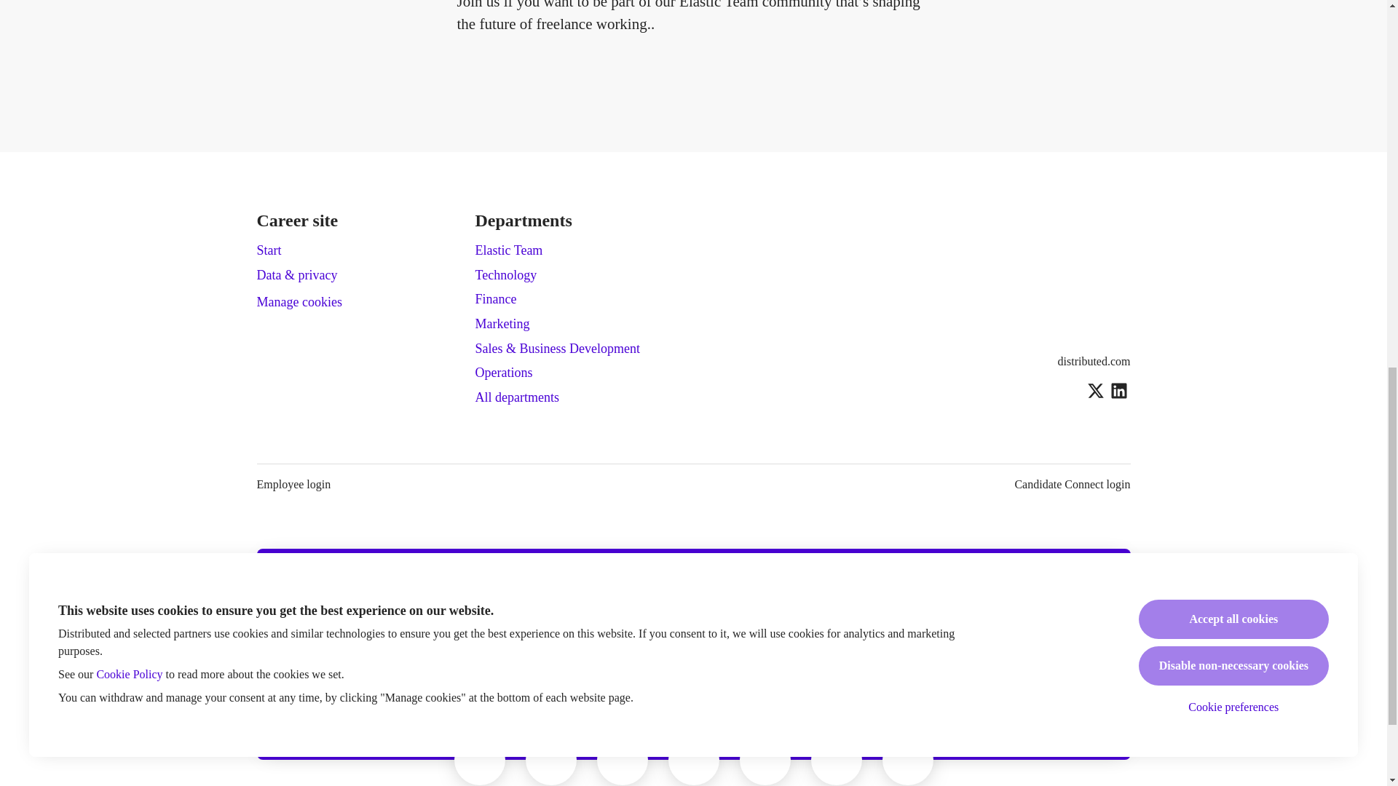 The image size is (1398, 786). I want to click on Employee login, so click(293, 485).